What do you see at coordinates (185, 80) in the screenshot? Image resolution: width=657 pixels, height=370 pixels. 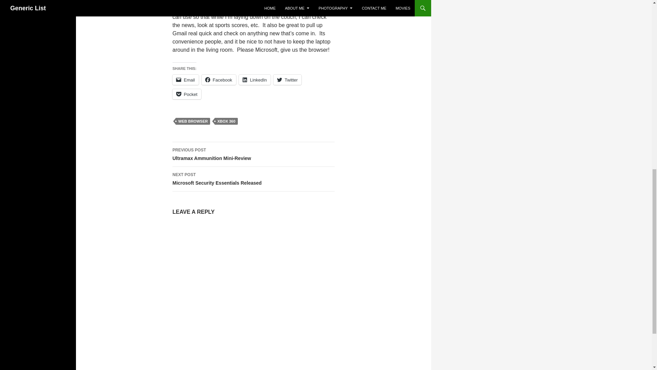 I see `Click to email a link to a friend` at bounding box center [185, 80].